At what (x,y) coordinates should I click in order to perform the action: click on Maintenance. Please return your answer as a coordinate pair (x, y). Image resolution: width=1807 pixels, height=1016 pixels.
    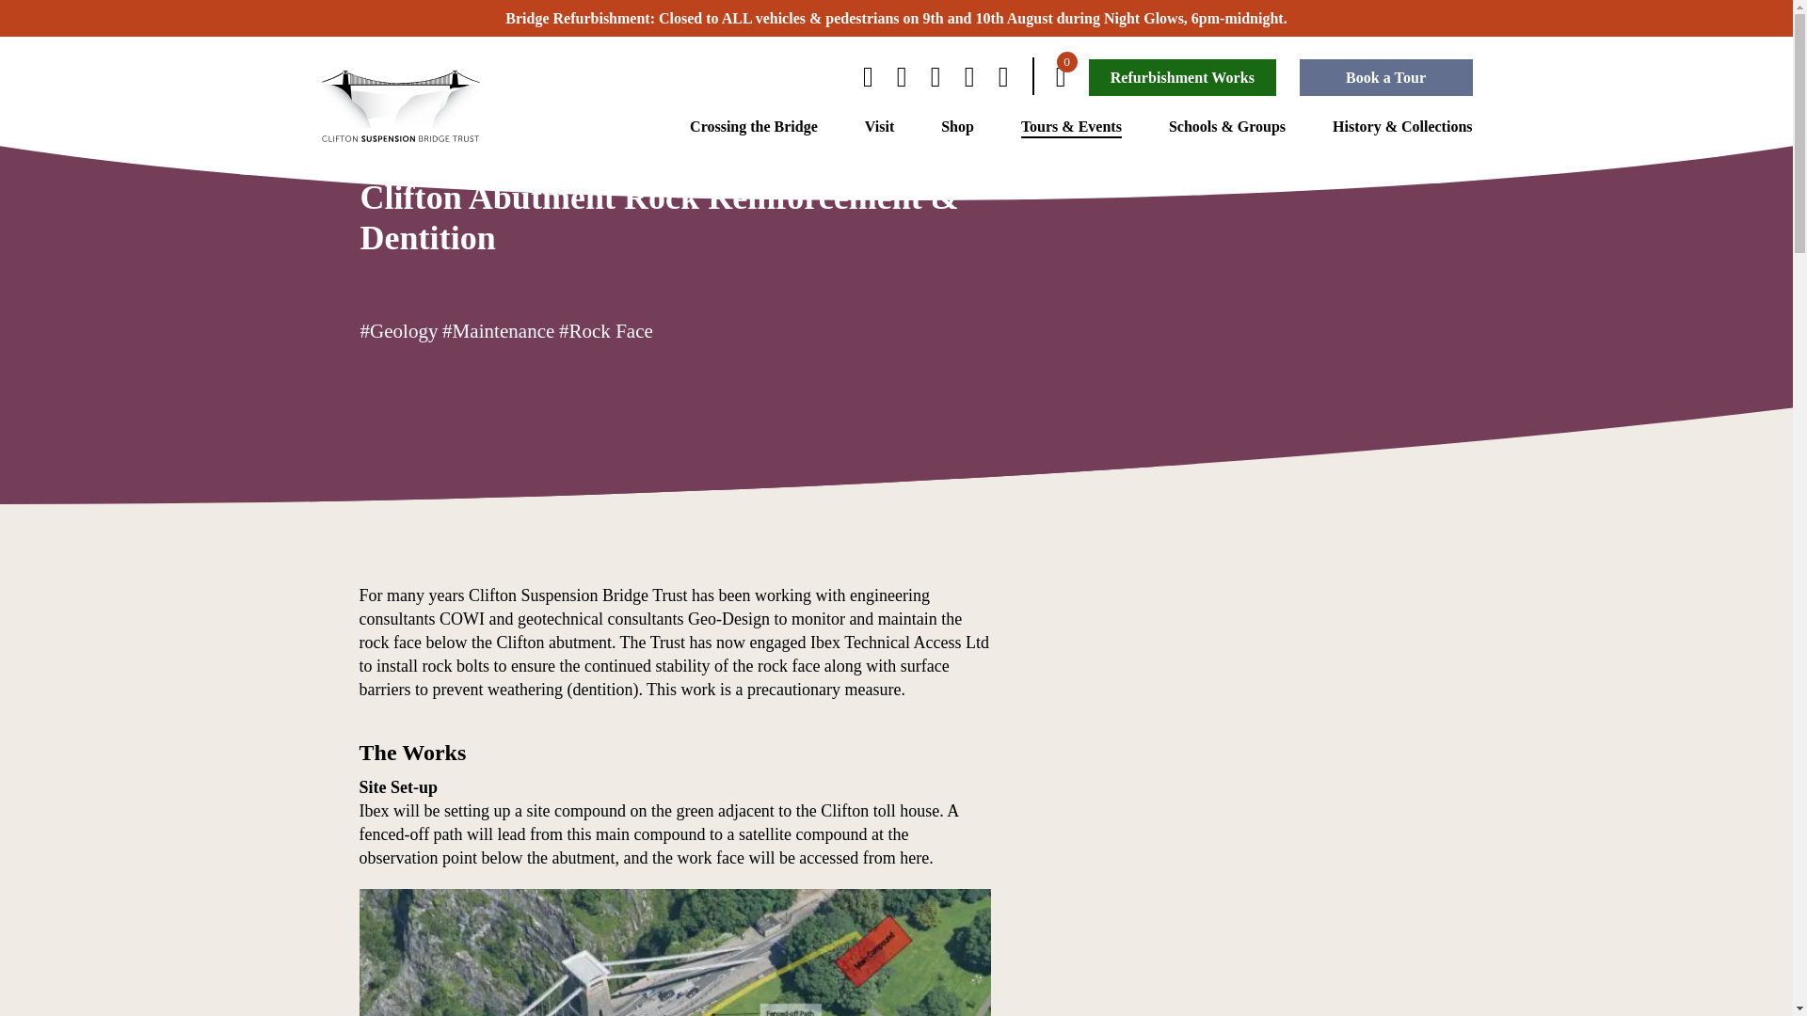
    Looking at the image, I should click on (446, 103).